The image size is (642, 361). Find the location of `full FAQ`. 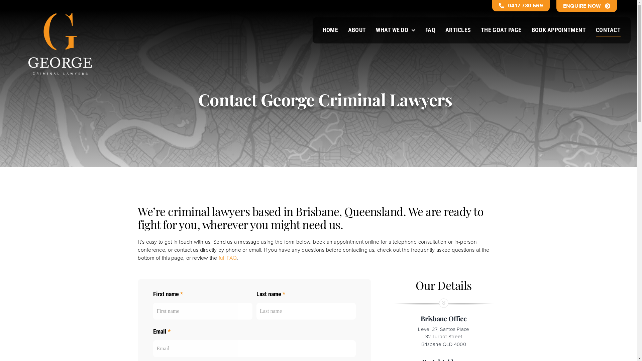

full FAQ is located at coordinates (228, 258).